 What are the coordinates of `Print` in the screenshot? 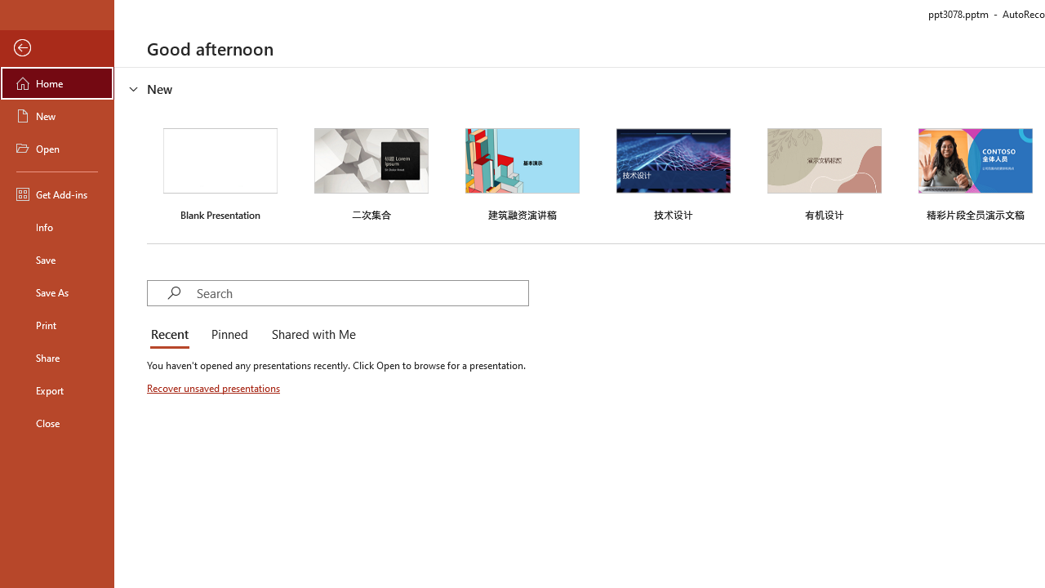 It's located at (57, 325).